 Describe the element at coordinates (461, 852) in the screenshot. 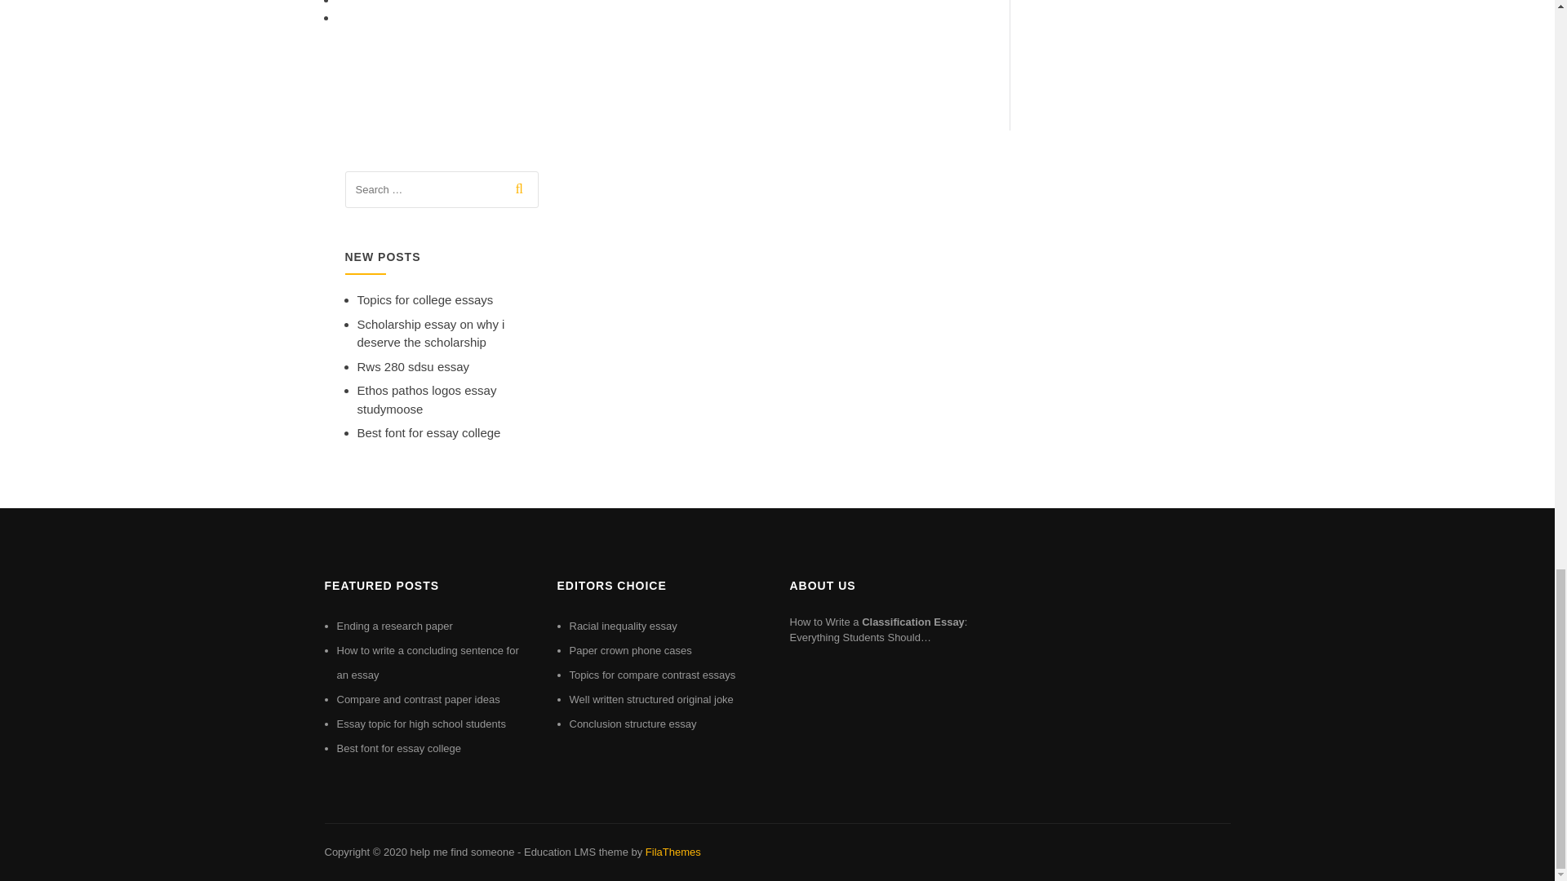

I see `help me find someone` at that location.